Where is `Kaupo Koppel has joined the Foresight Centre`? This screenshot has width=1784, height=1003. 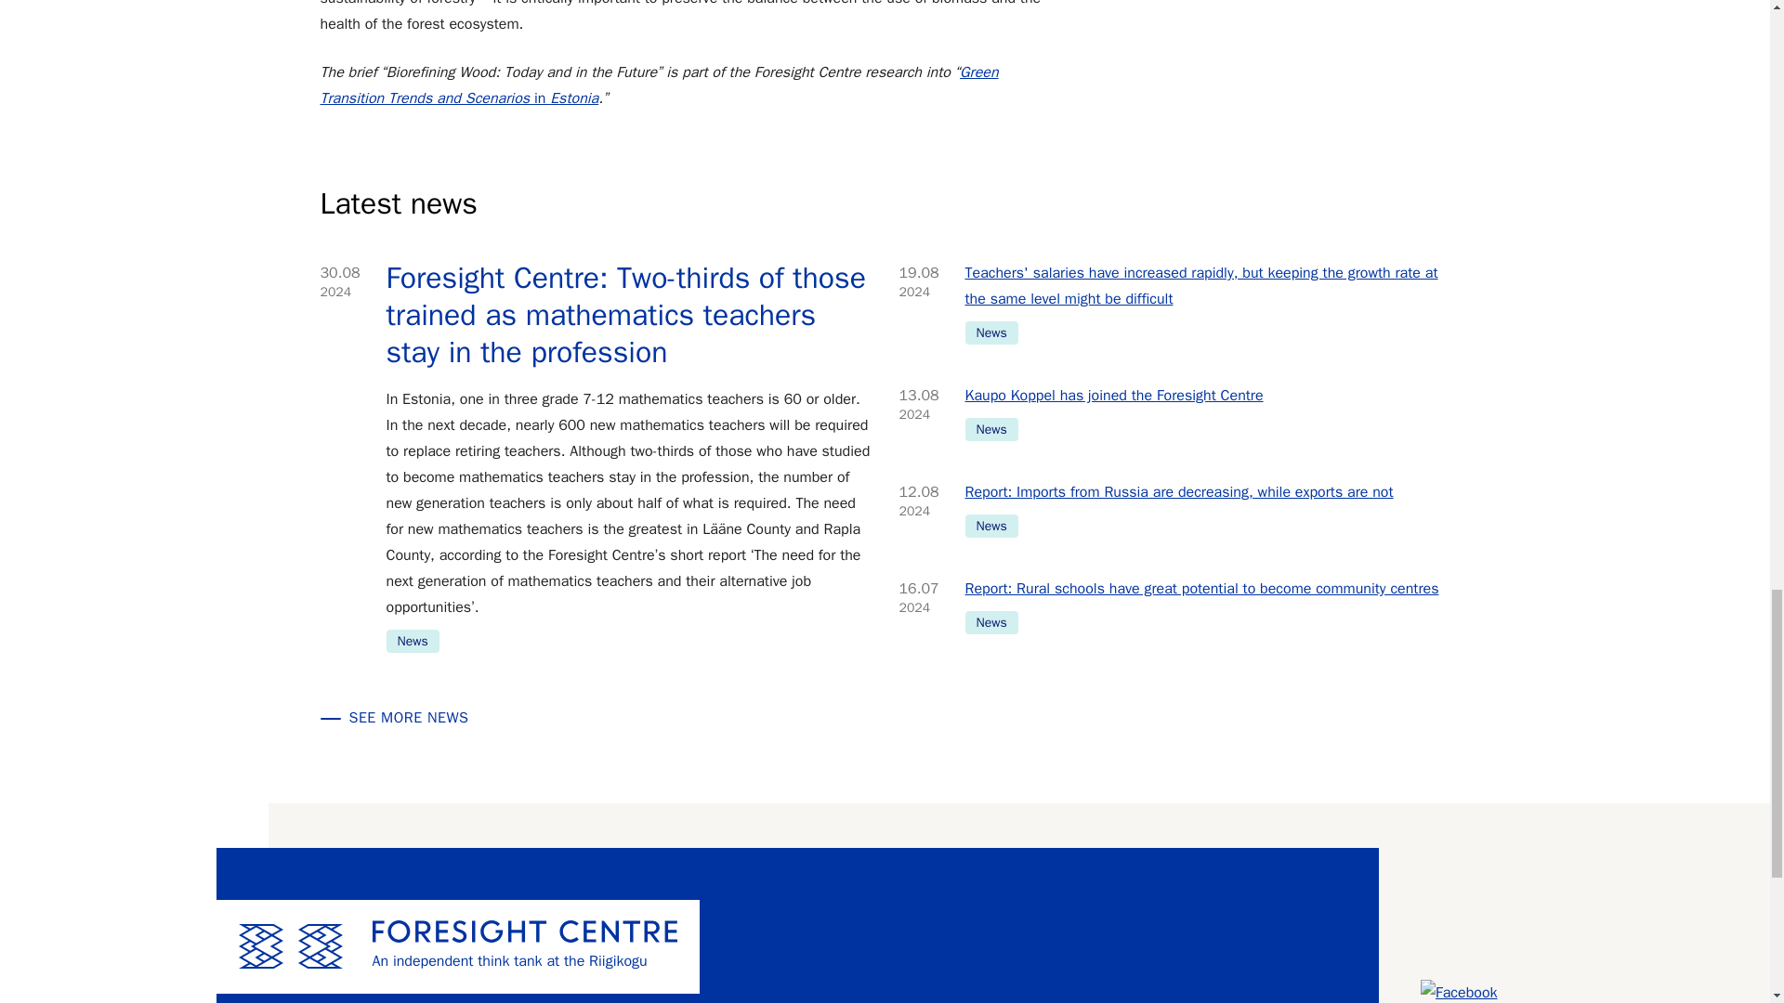
Kaupo Koppel has joined the Foresight Centre is located at coordinates (1206, 395).